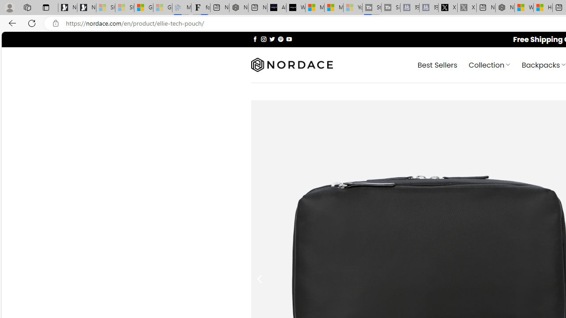 The height and width of the screenshot is (318, 566). Describe the element at coordinates (438, 64) in the screenshot. I see `  Best Sellers` at that location.